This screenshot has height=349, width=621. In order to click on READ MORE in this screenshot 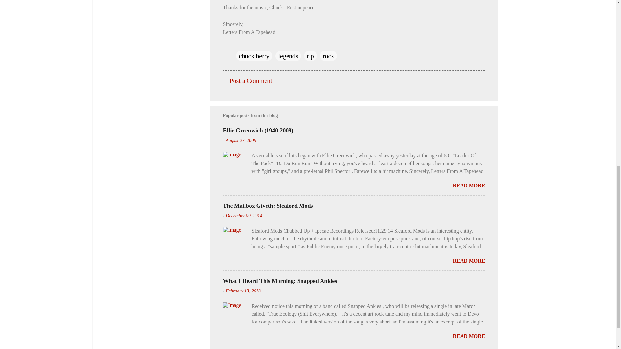, I will do `click(469, 185)`.